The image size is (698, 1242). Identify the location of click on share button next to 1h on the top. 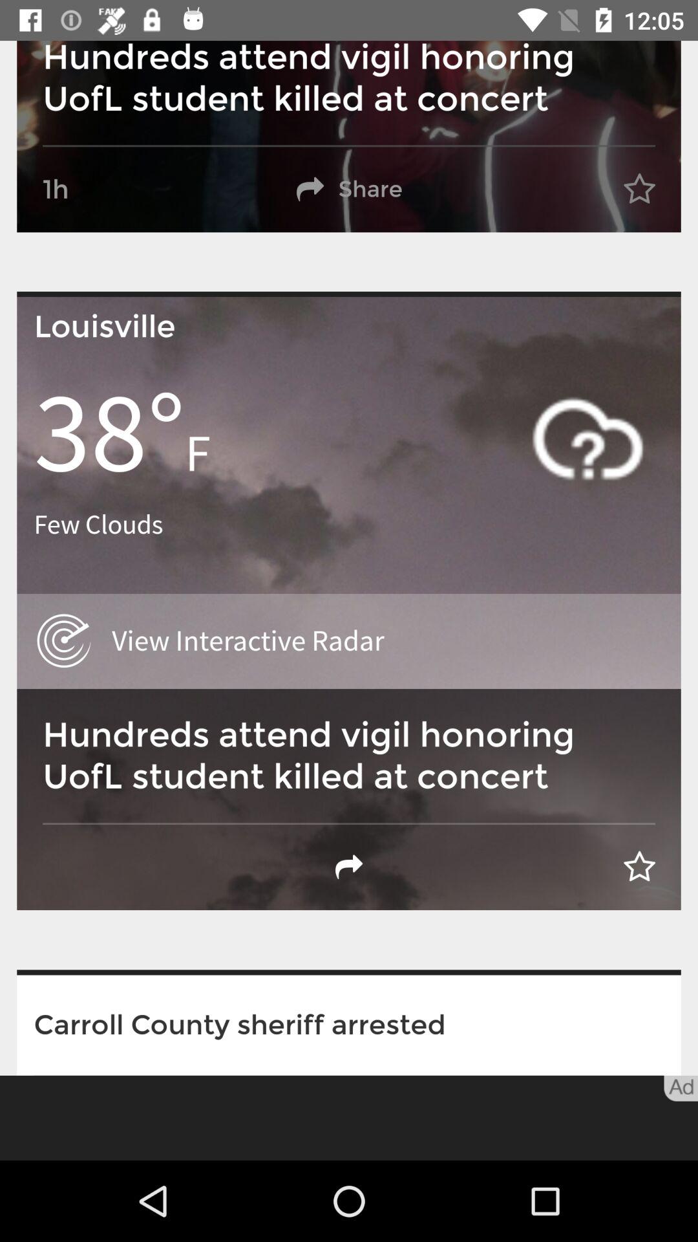
(349, 189).